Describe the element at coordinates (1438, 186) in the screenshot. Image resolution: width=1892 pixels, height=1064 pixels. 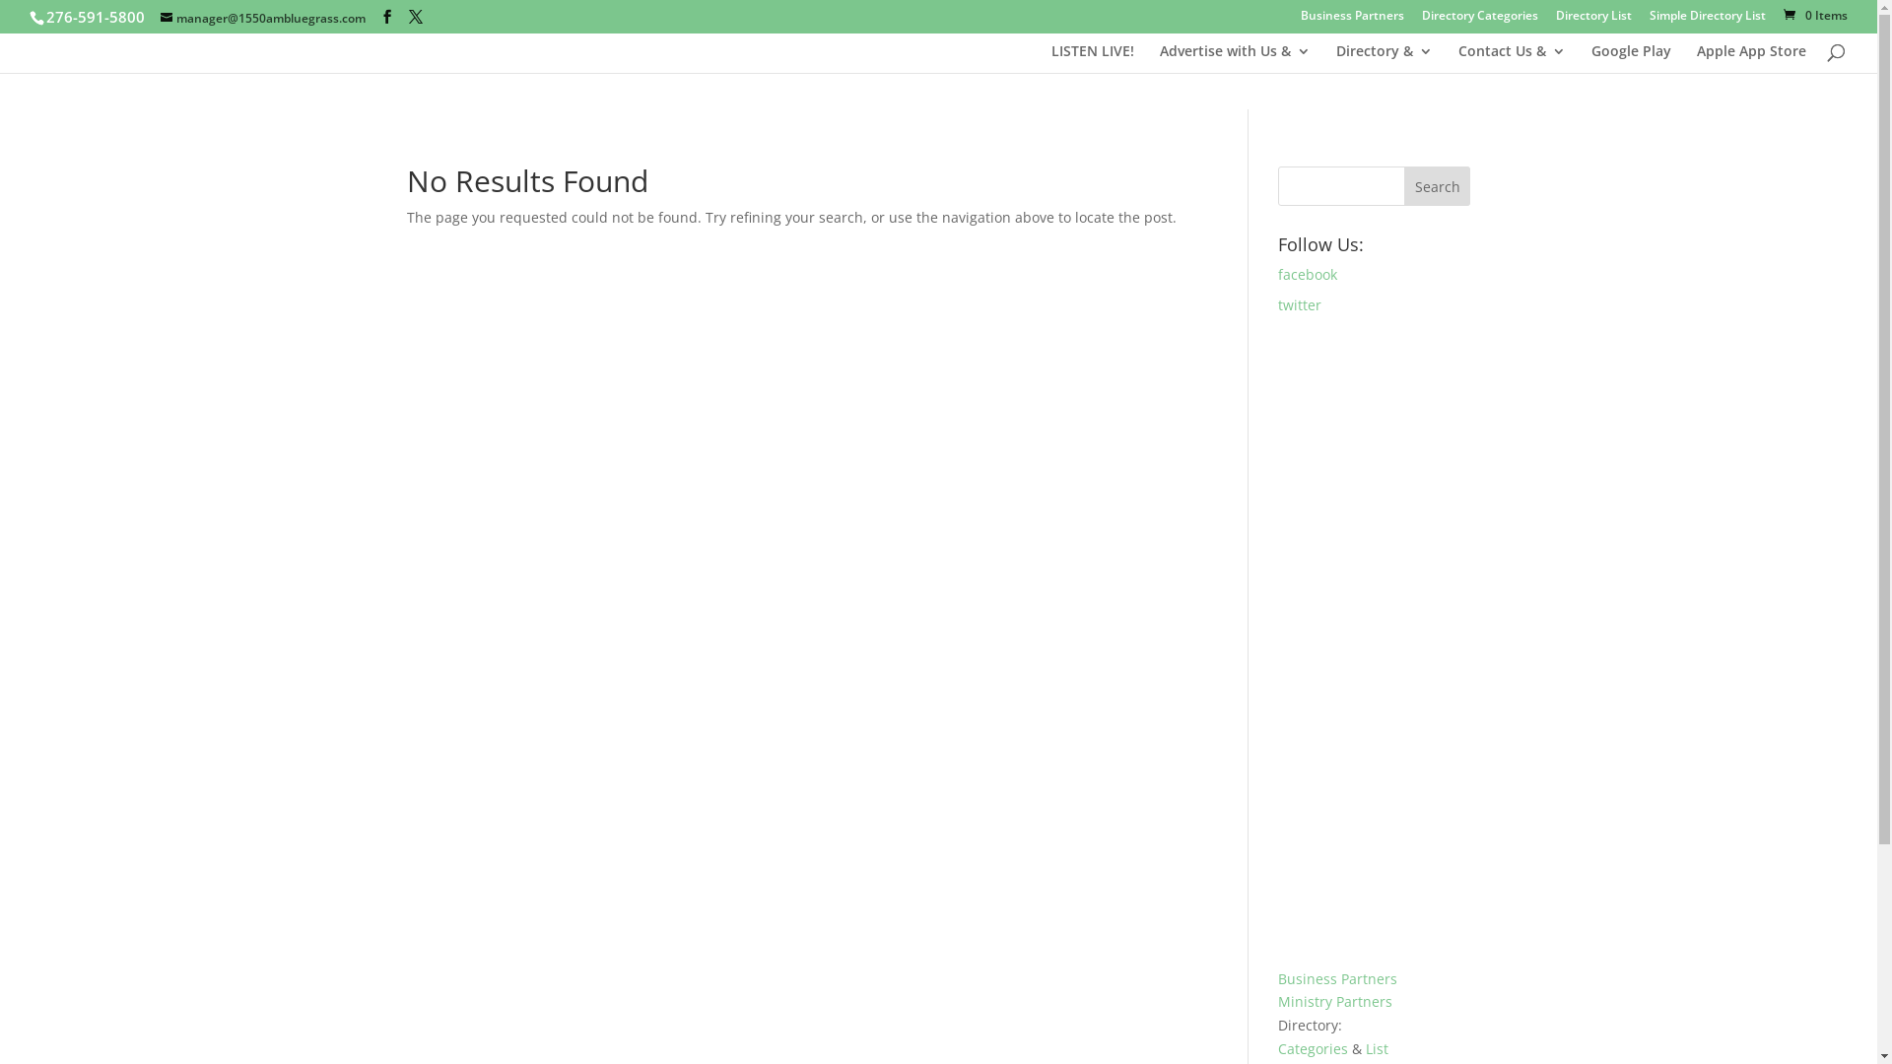
I see `Search` at that location.